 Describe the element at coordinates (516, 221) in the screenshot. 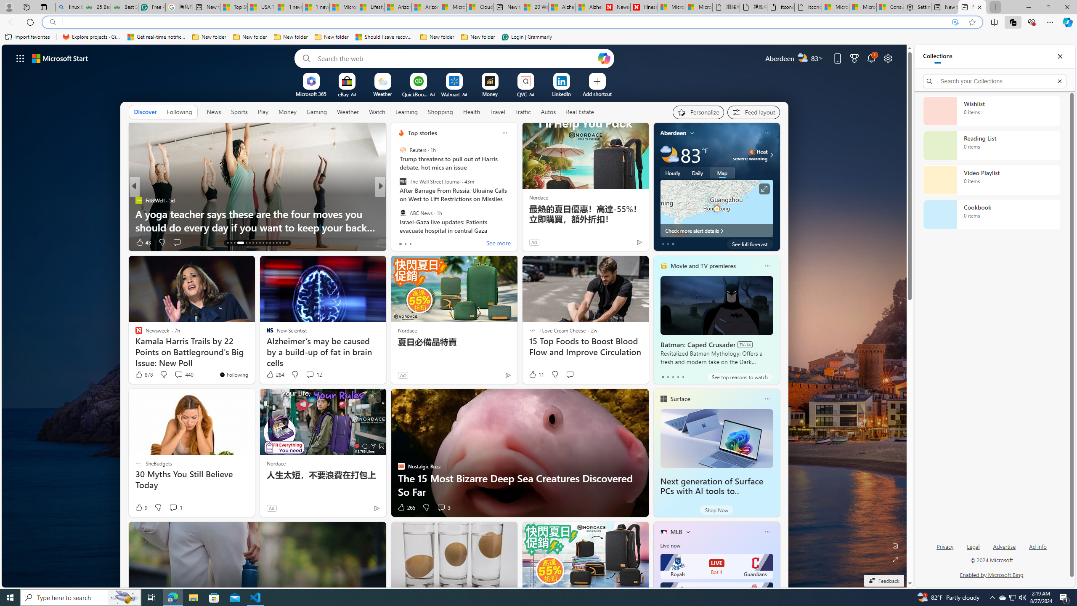

I see `Bloated? Gastroenterologists share how to relieve symptoms` at that location.